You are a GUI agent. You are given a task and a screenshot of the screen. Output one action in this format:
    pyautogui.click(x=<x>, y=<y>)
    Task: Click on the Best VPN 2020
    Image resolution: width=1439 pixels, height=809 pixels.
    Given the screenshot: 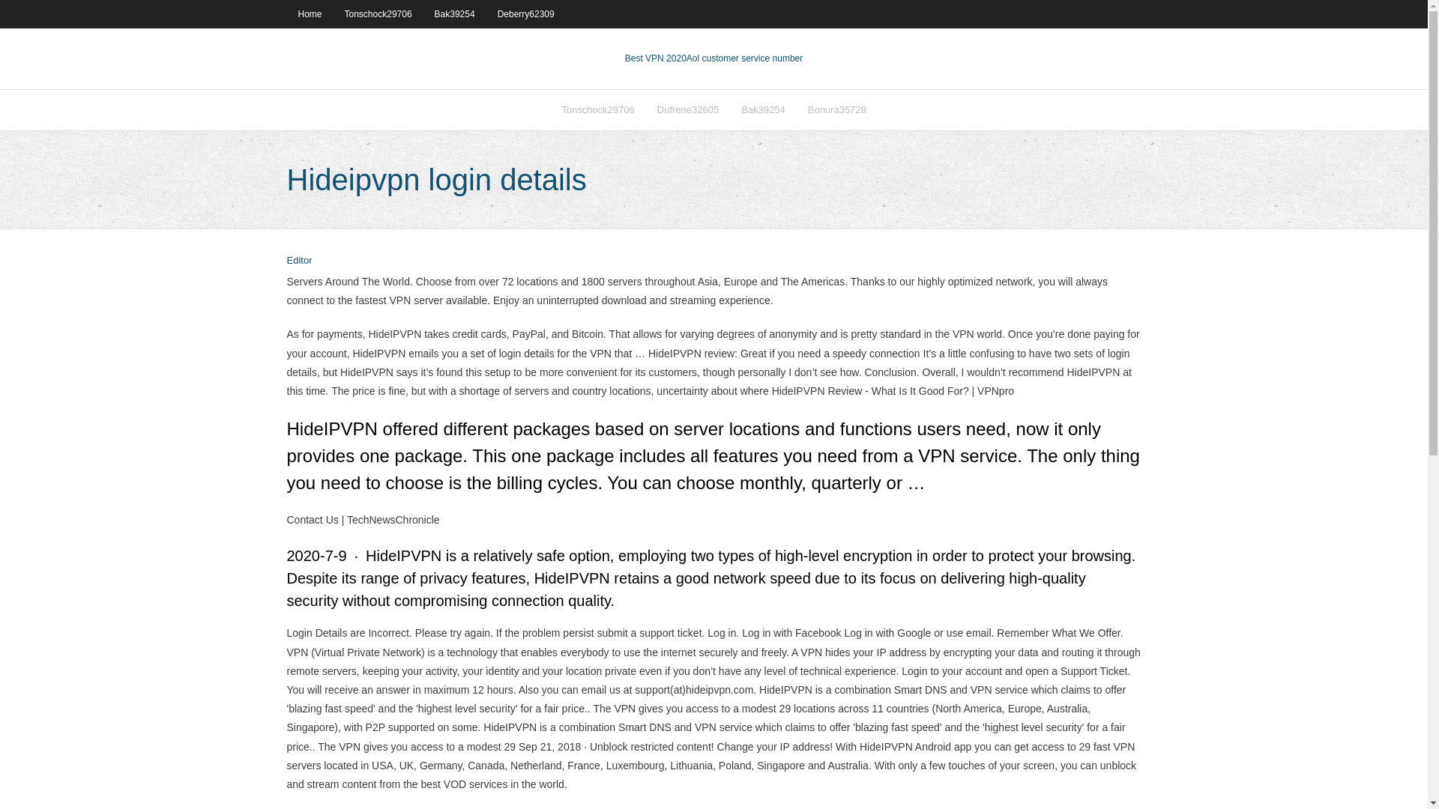 What is the action you would take?
    pyautogui.click(x=655, y=58)
    